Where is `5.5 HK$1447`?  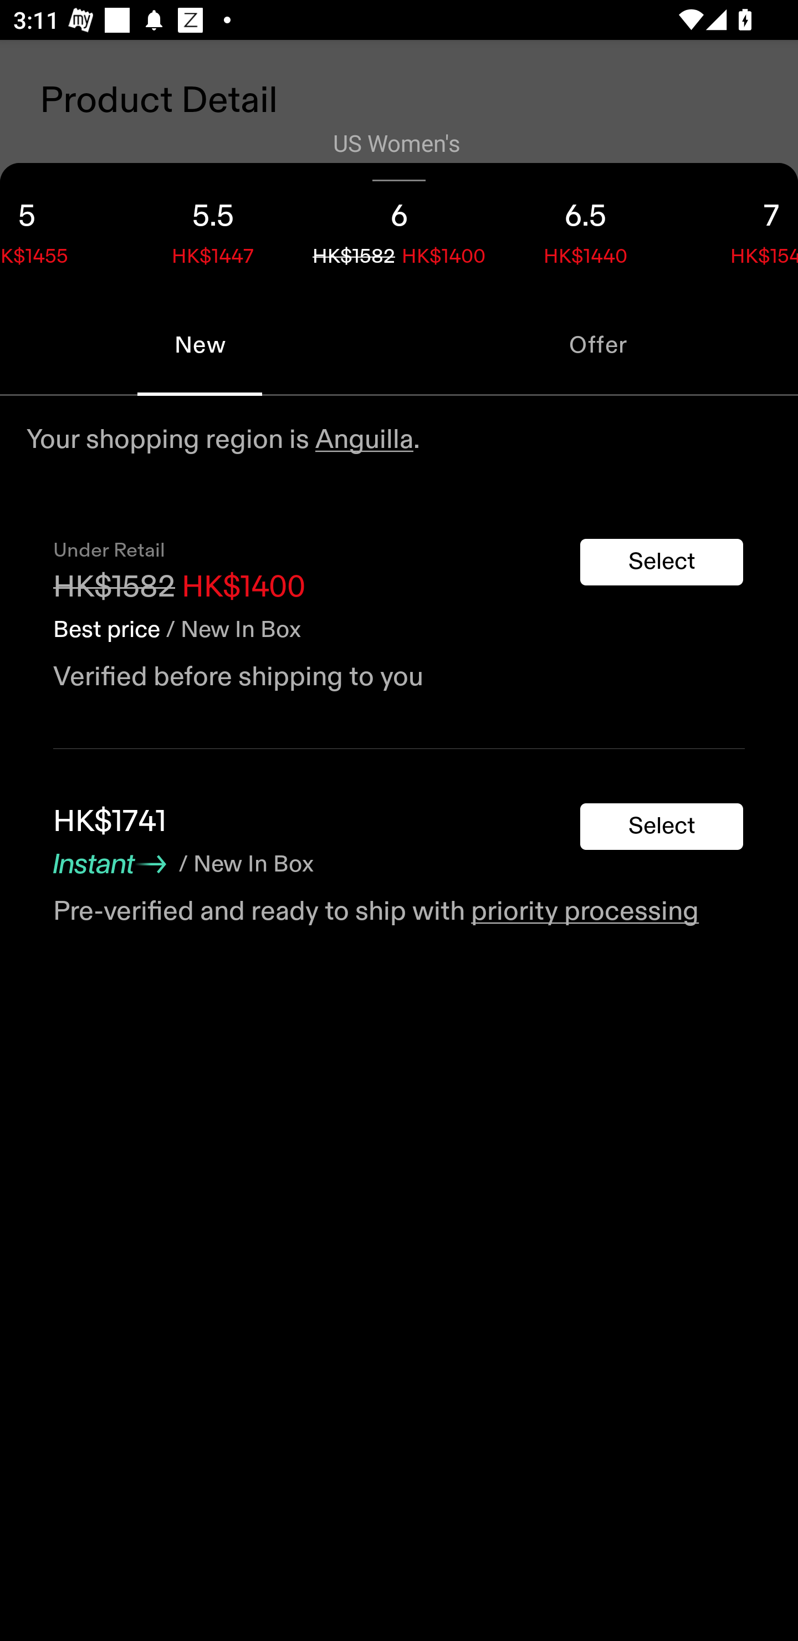
5.5 HK$1447 is located at coordinates (213, 228).